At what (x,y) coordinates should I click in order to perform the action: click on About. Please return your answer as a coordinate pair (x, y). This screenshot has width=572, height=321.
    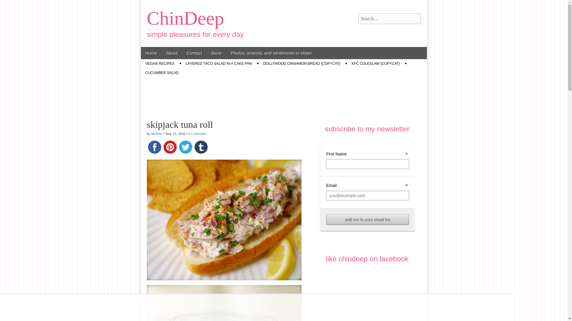
    Looking at the image, I should click on (172, 53).